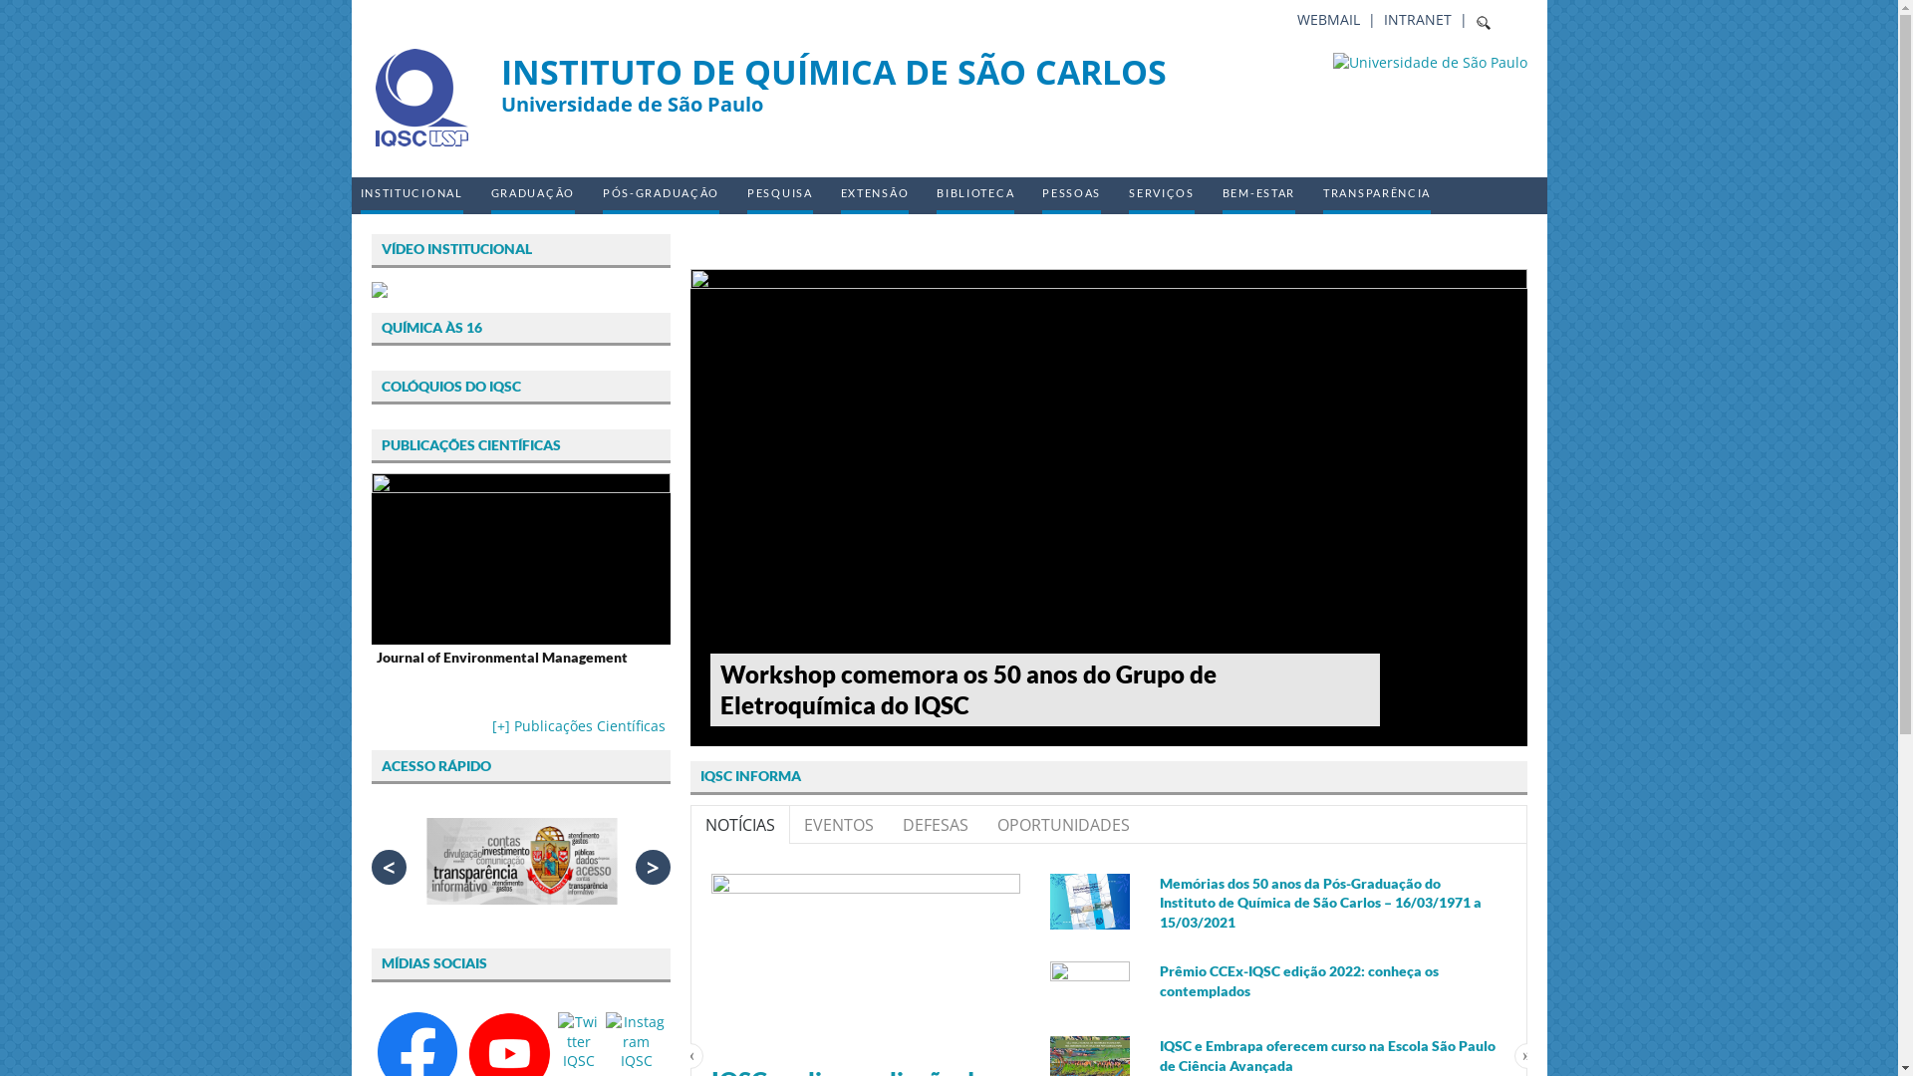 This screenshot has height=1076, width=1913. What do you see at coordinates (636, 1042) in the screenshot?
I see `Instagram IQSC` at bounding box center [636, 1042].